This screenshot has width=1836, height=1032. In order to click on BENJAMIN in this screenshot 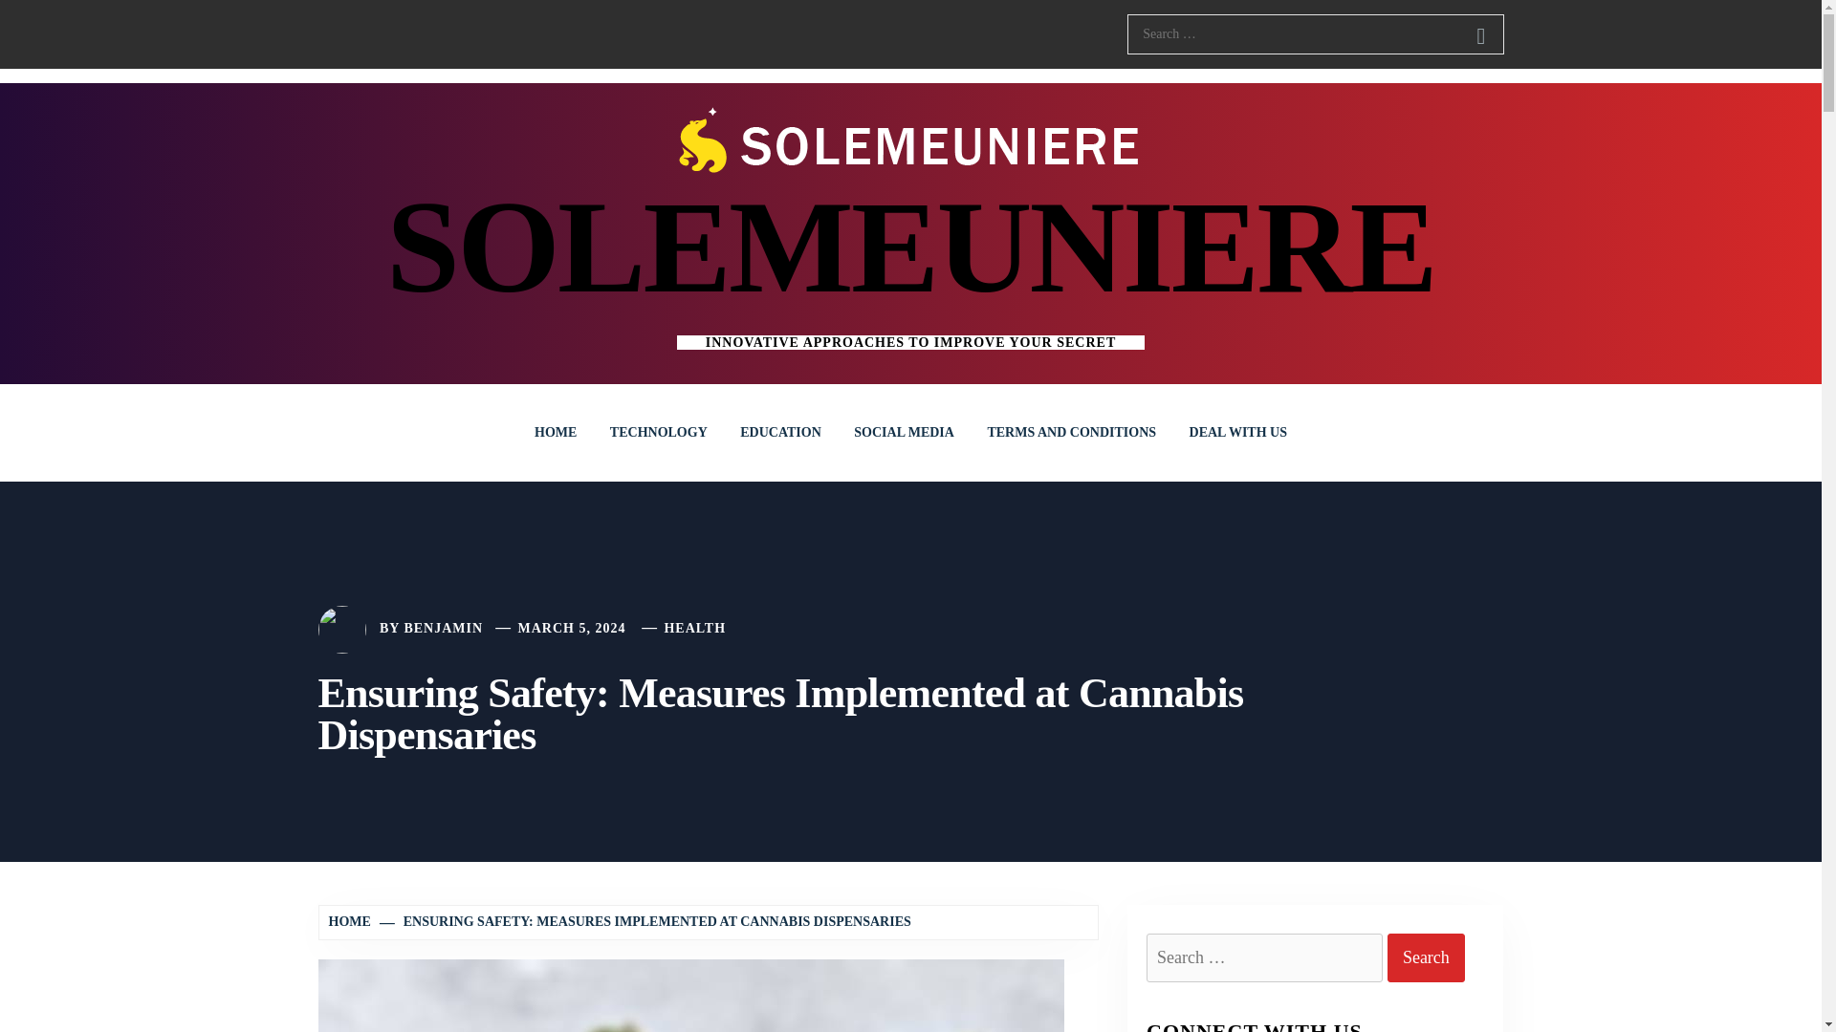, I will do `click(443, 629)`.